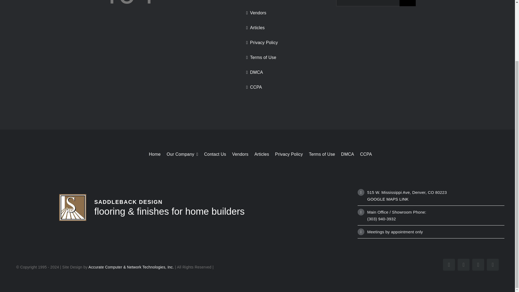 The height and width of the screenshot is (292, 519). What do you see at coordinates (212, 154) in the screenshot?
I see `Contact Us` at bounding box center [212, 154].